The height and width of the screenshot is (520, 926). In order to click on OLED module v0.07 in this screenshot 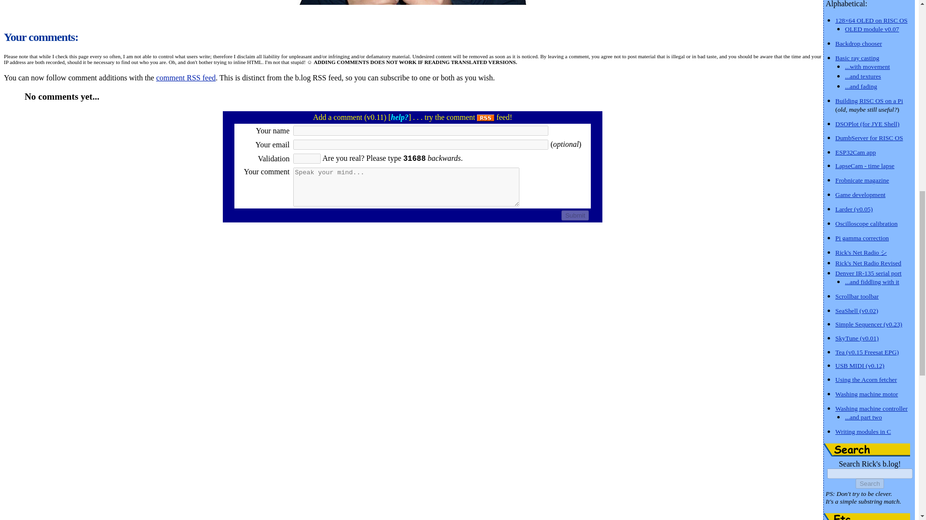, I will do `click(872, 28)`.